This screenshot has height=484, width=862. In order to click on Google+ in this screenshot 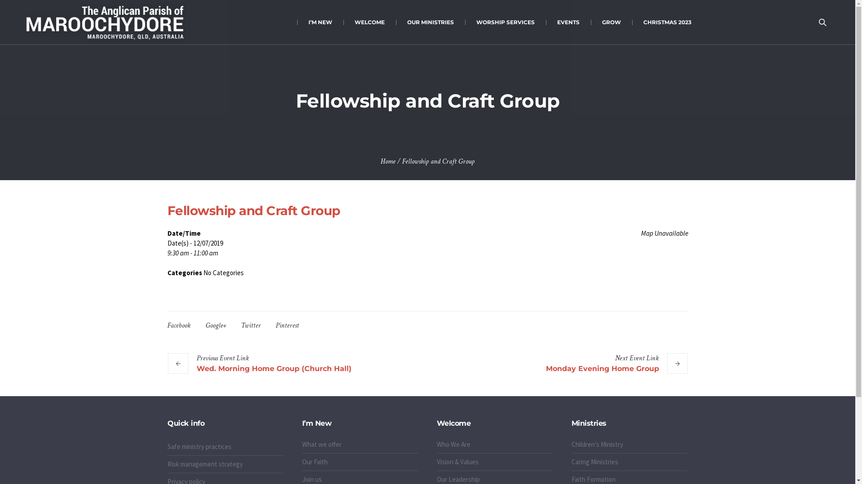, I will do `click(216, 325)`.